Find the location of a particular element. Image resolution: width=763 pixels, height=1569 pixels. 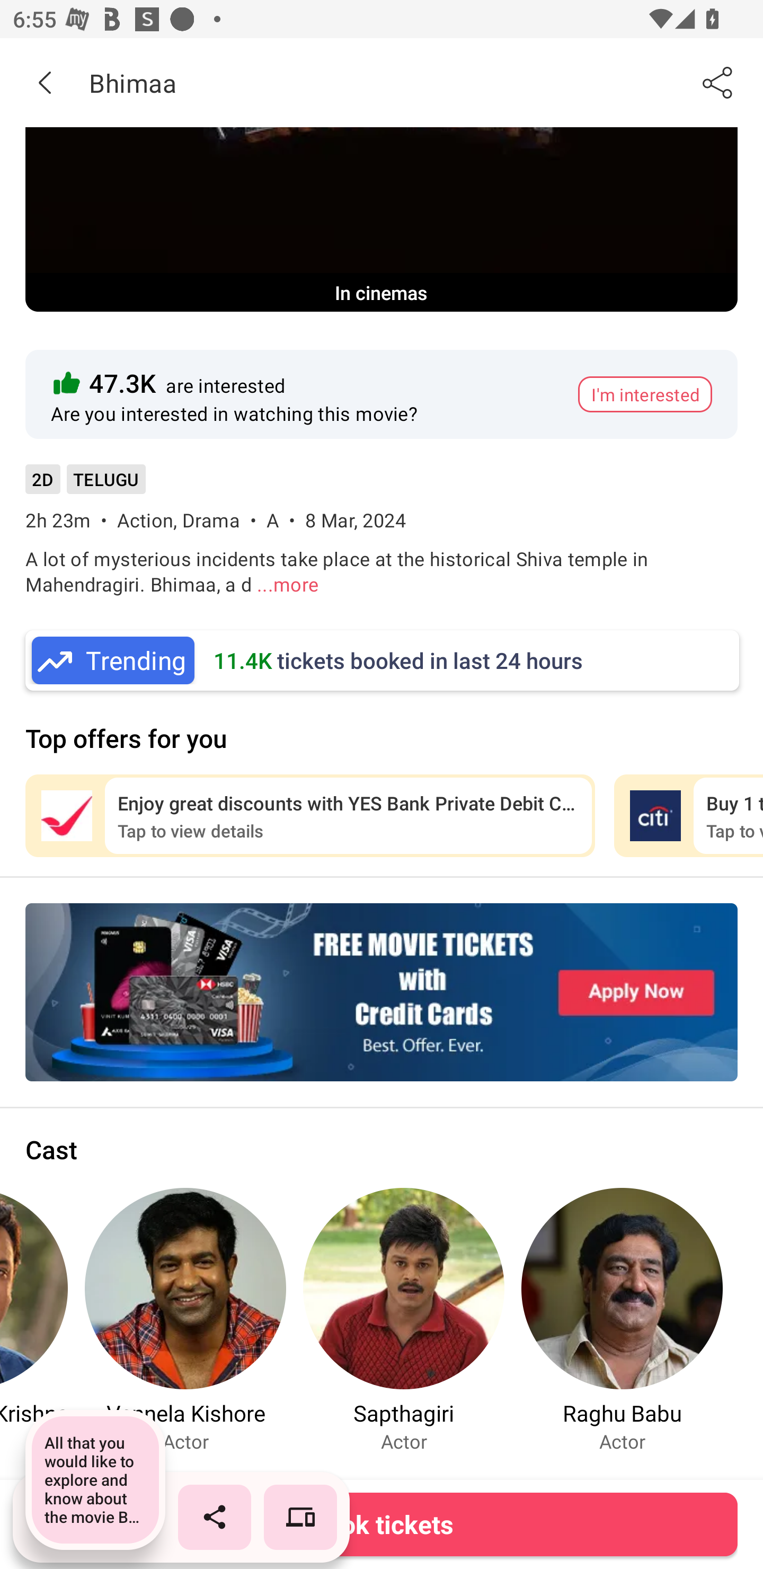

Sapthagiri Actor is located at coordinates (404, 1320).